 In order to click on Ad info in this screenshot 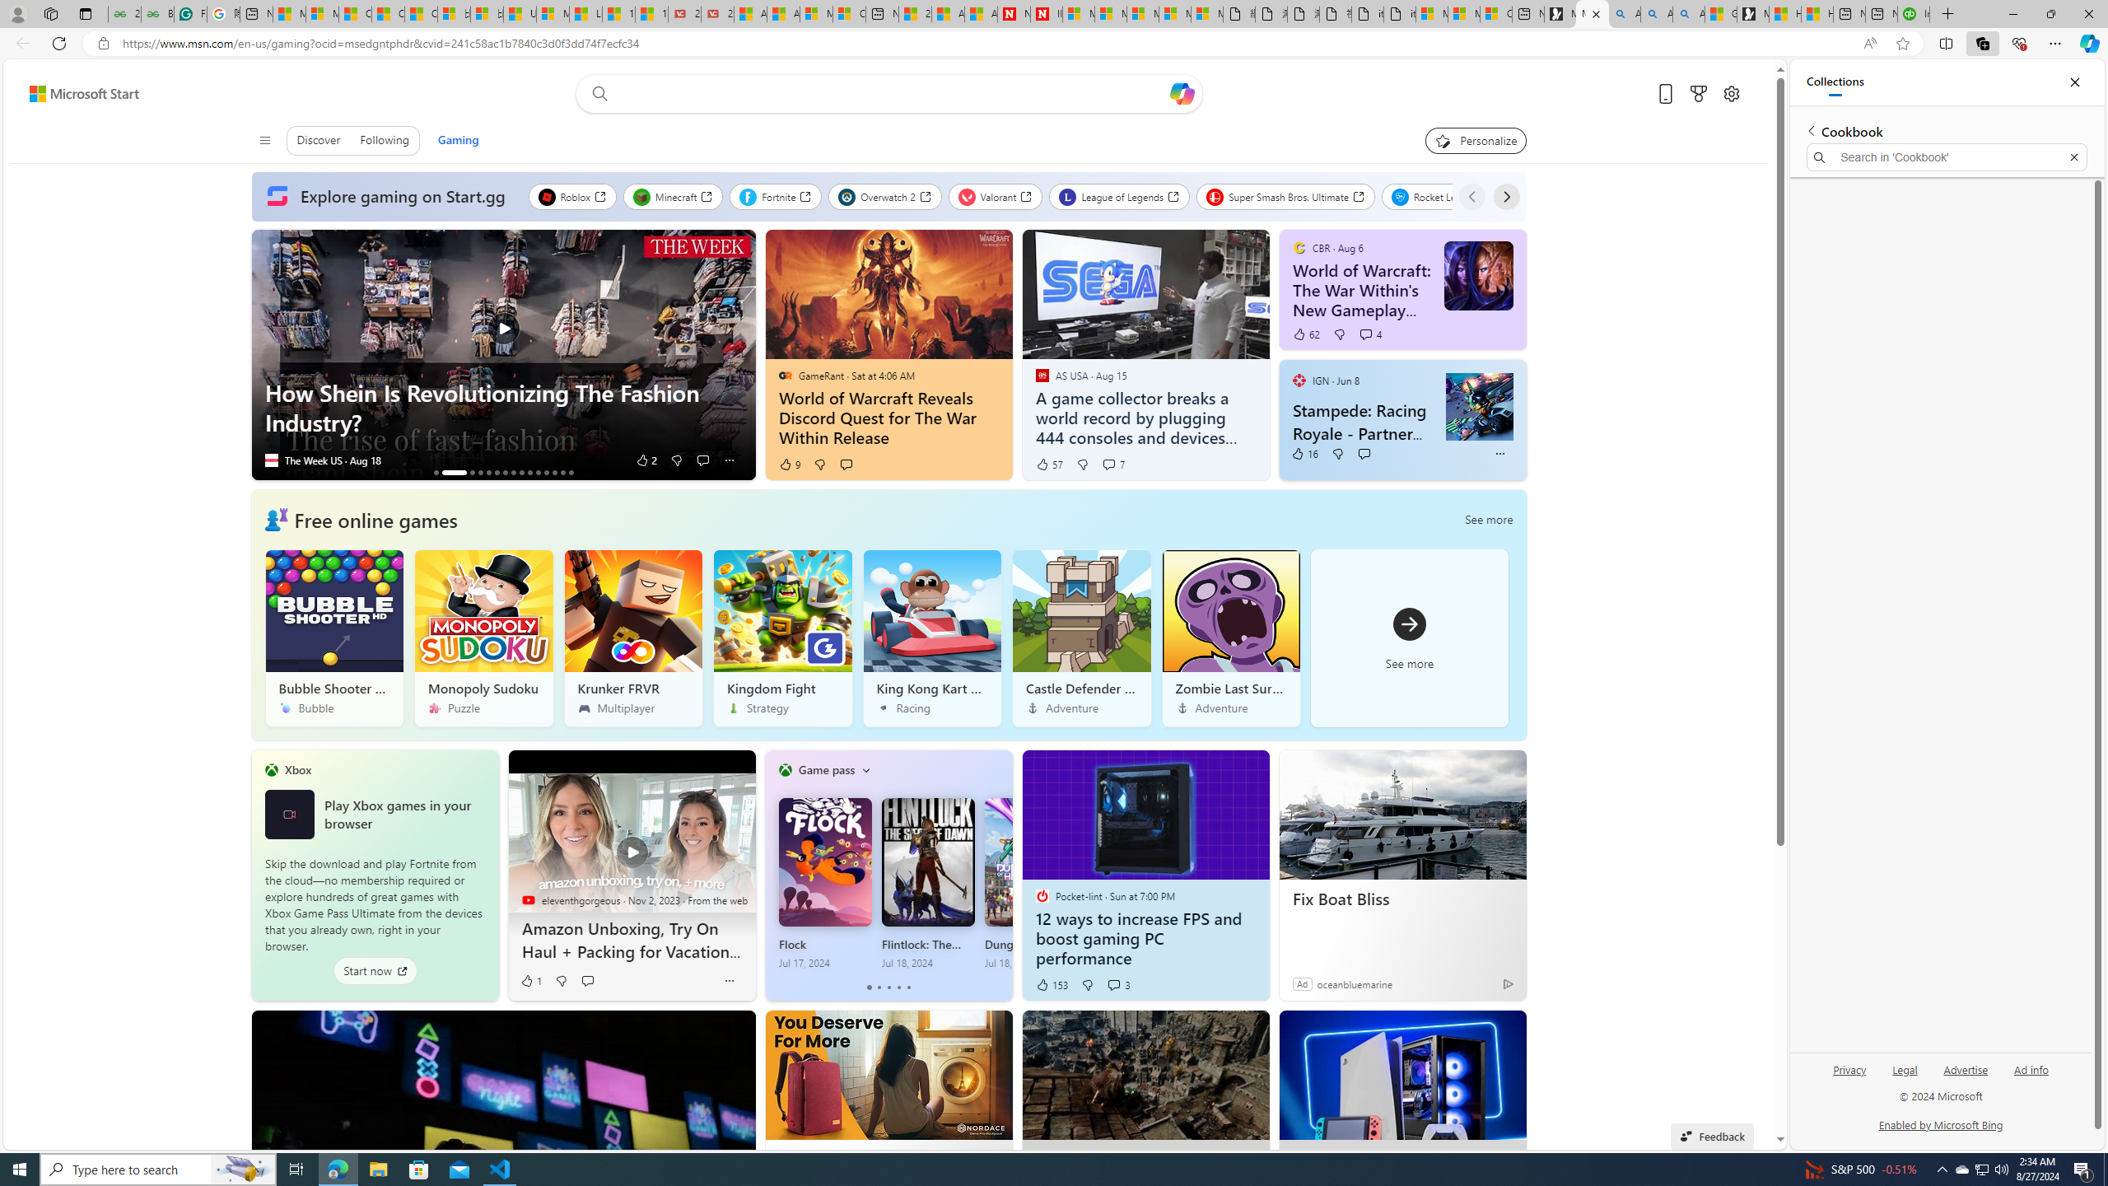, I will do `click(2031, 1076)`.